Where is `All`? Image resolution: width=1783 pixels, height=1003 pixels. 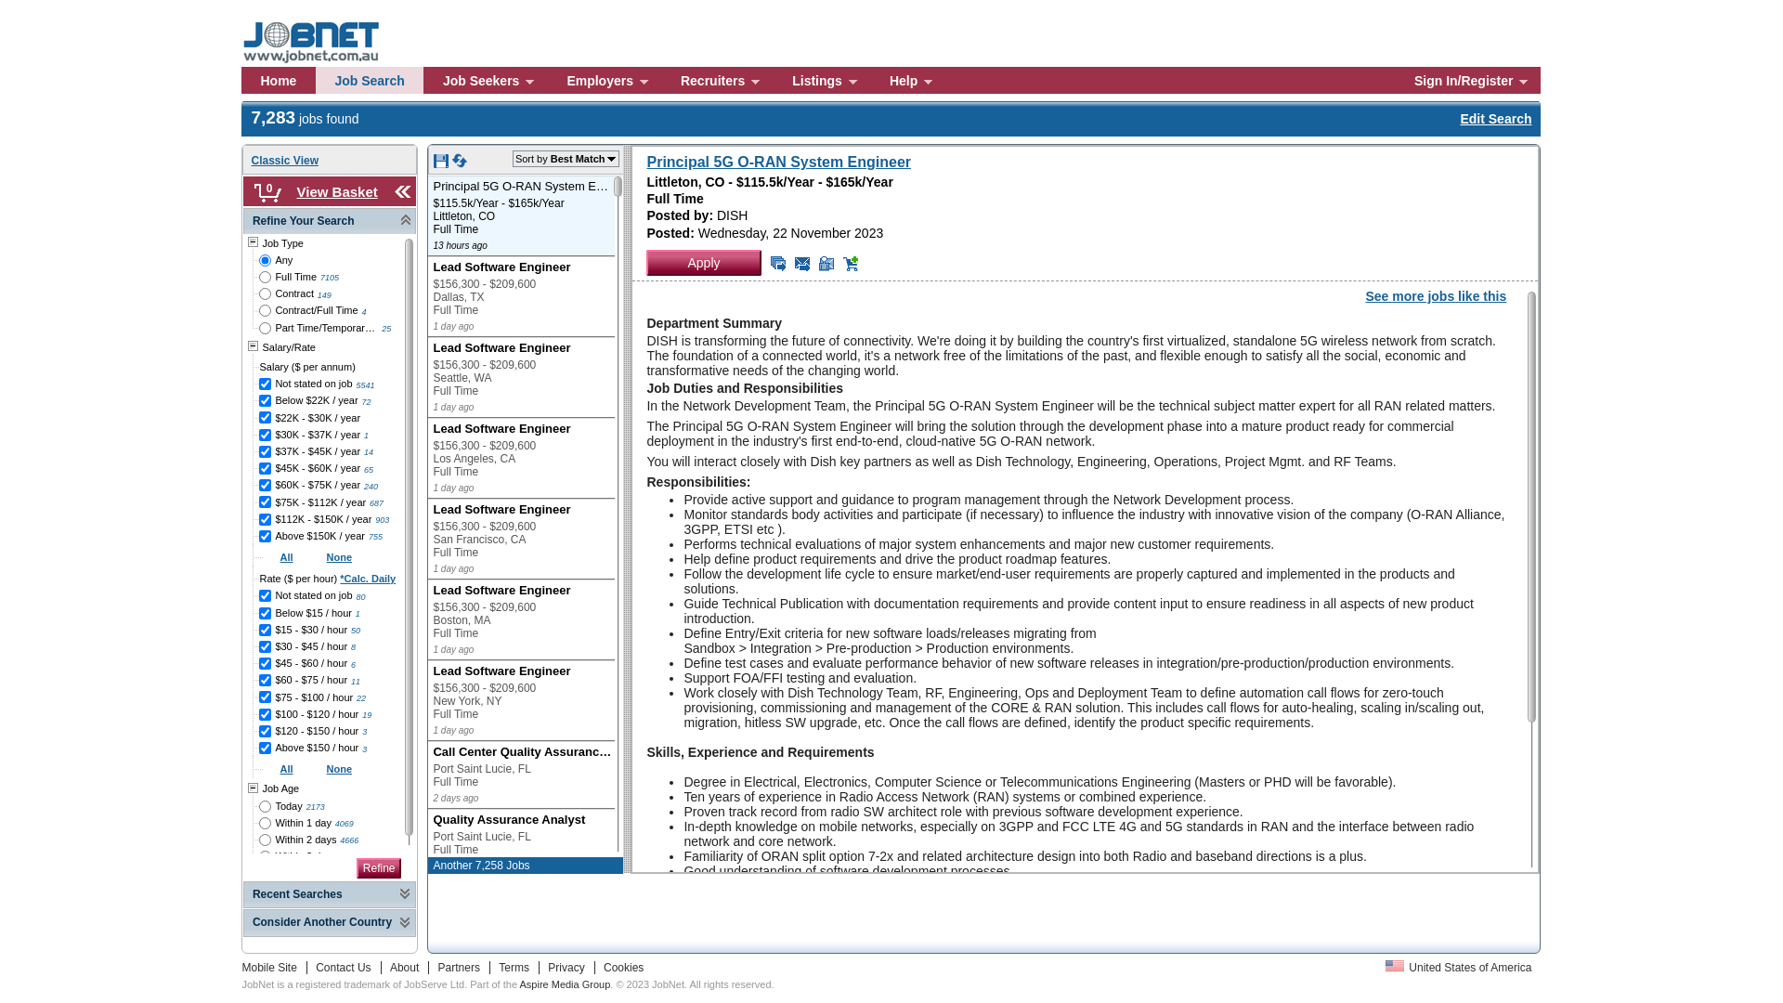 All is located at coordinates (286, 557).